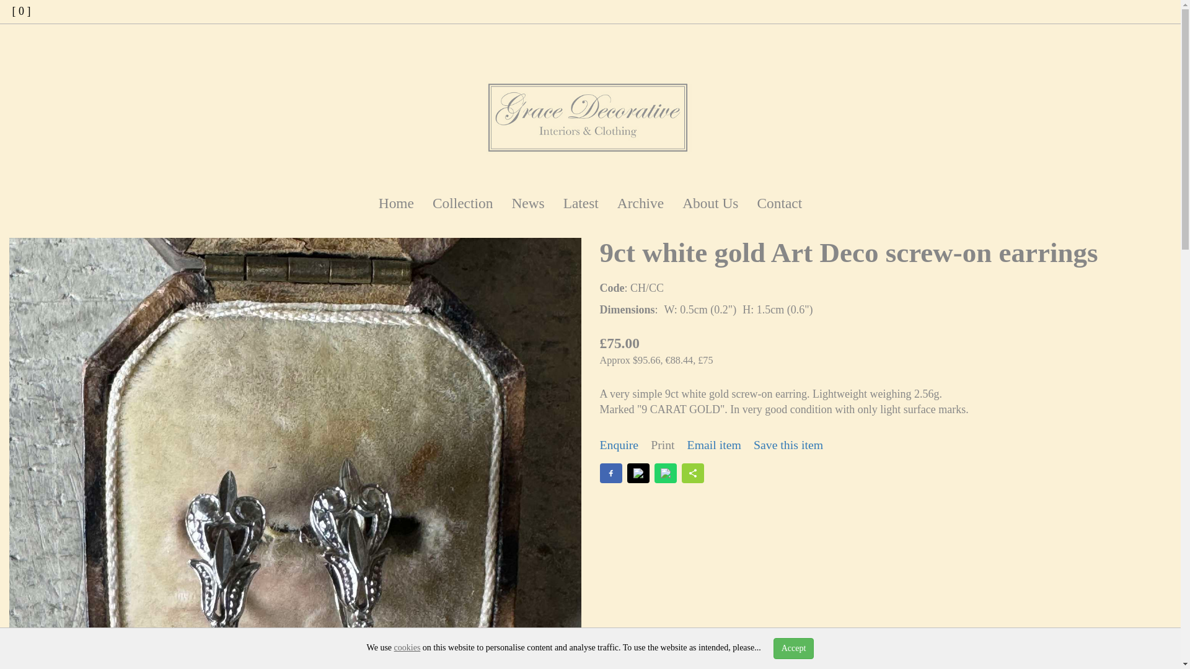 This screenshot has width=1190, height=669. I want to click on Grace Decorative, so click(590, 115).